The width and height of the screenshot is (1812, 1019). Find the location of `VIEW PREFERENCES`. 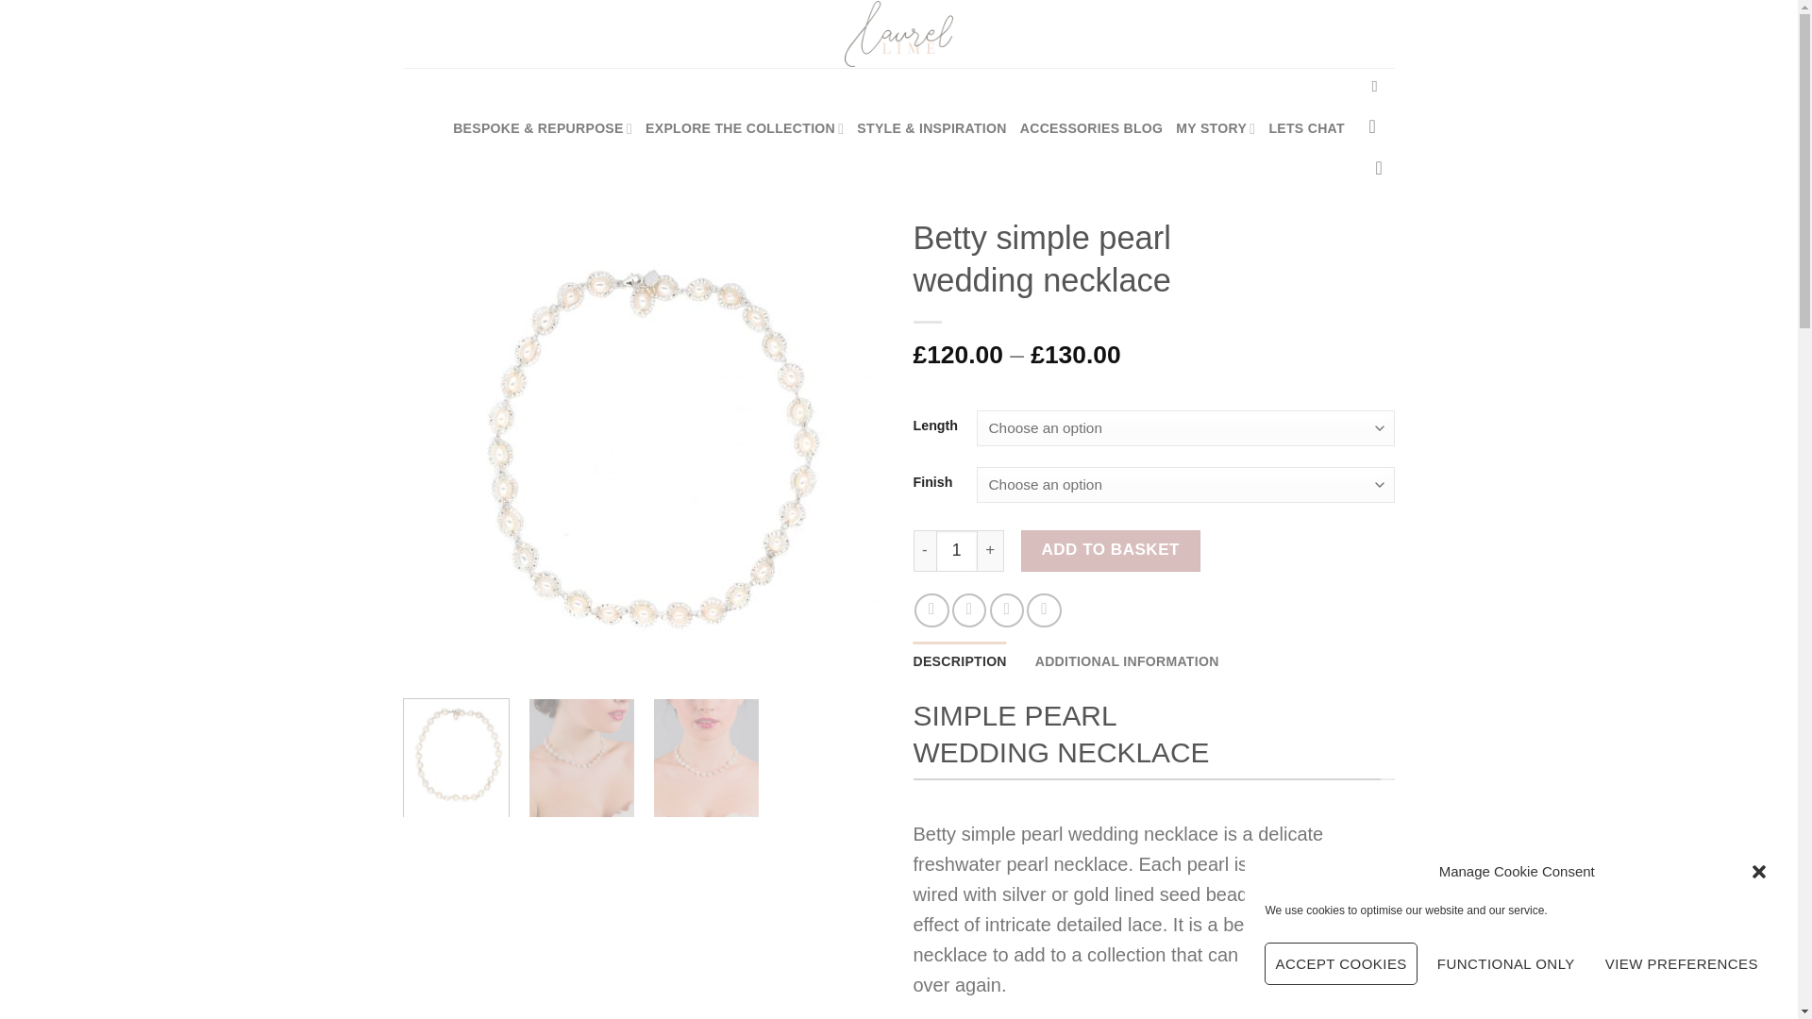

VIEW PREFERENCES is located at coordinates (1681, 964).